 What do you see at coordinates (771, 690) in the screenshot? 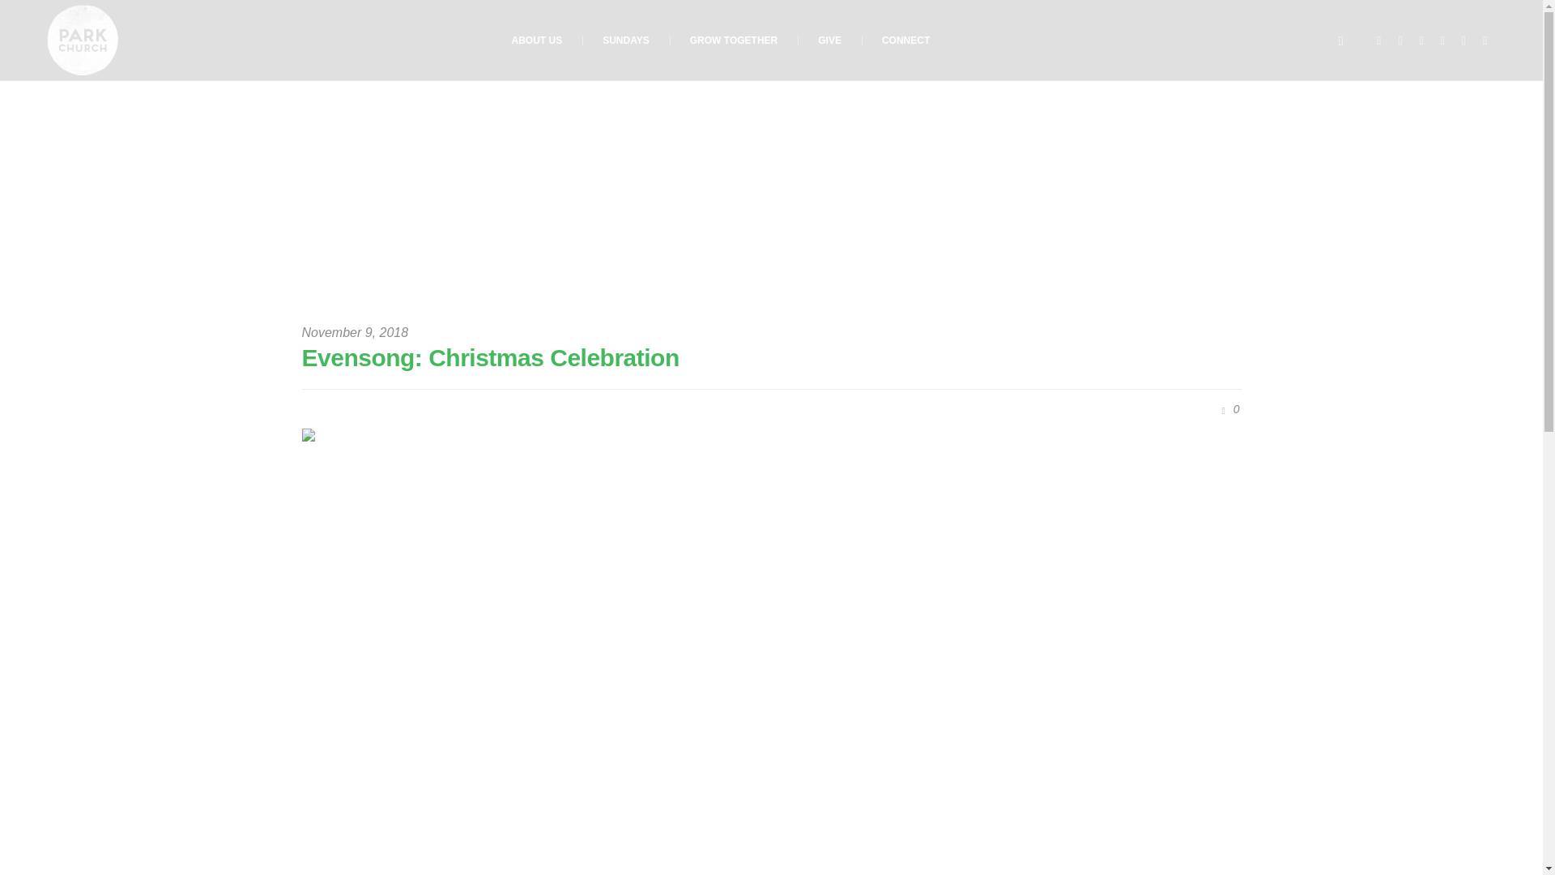
I see `Evensong: Christmas Celebration` at bounding box center [771, 690].